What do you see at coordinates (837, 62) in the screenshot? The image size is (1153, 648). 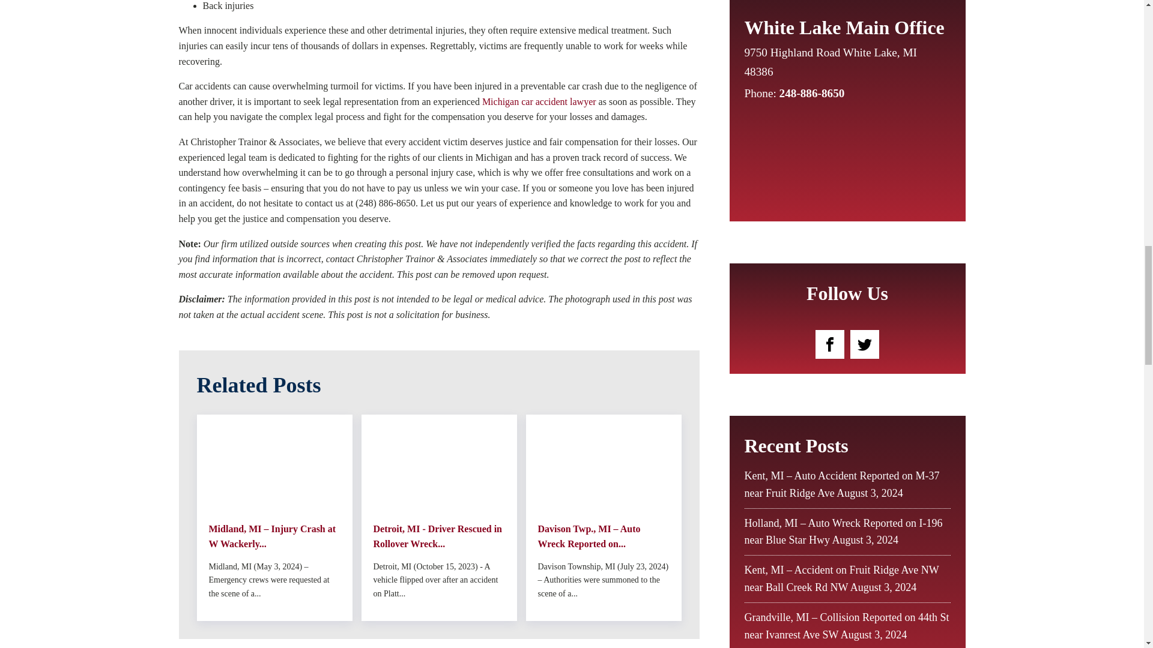 I see `9750 Highland Road White Lake, MI 48386` at bounding box center [837, 62].